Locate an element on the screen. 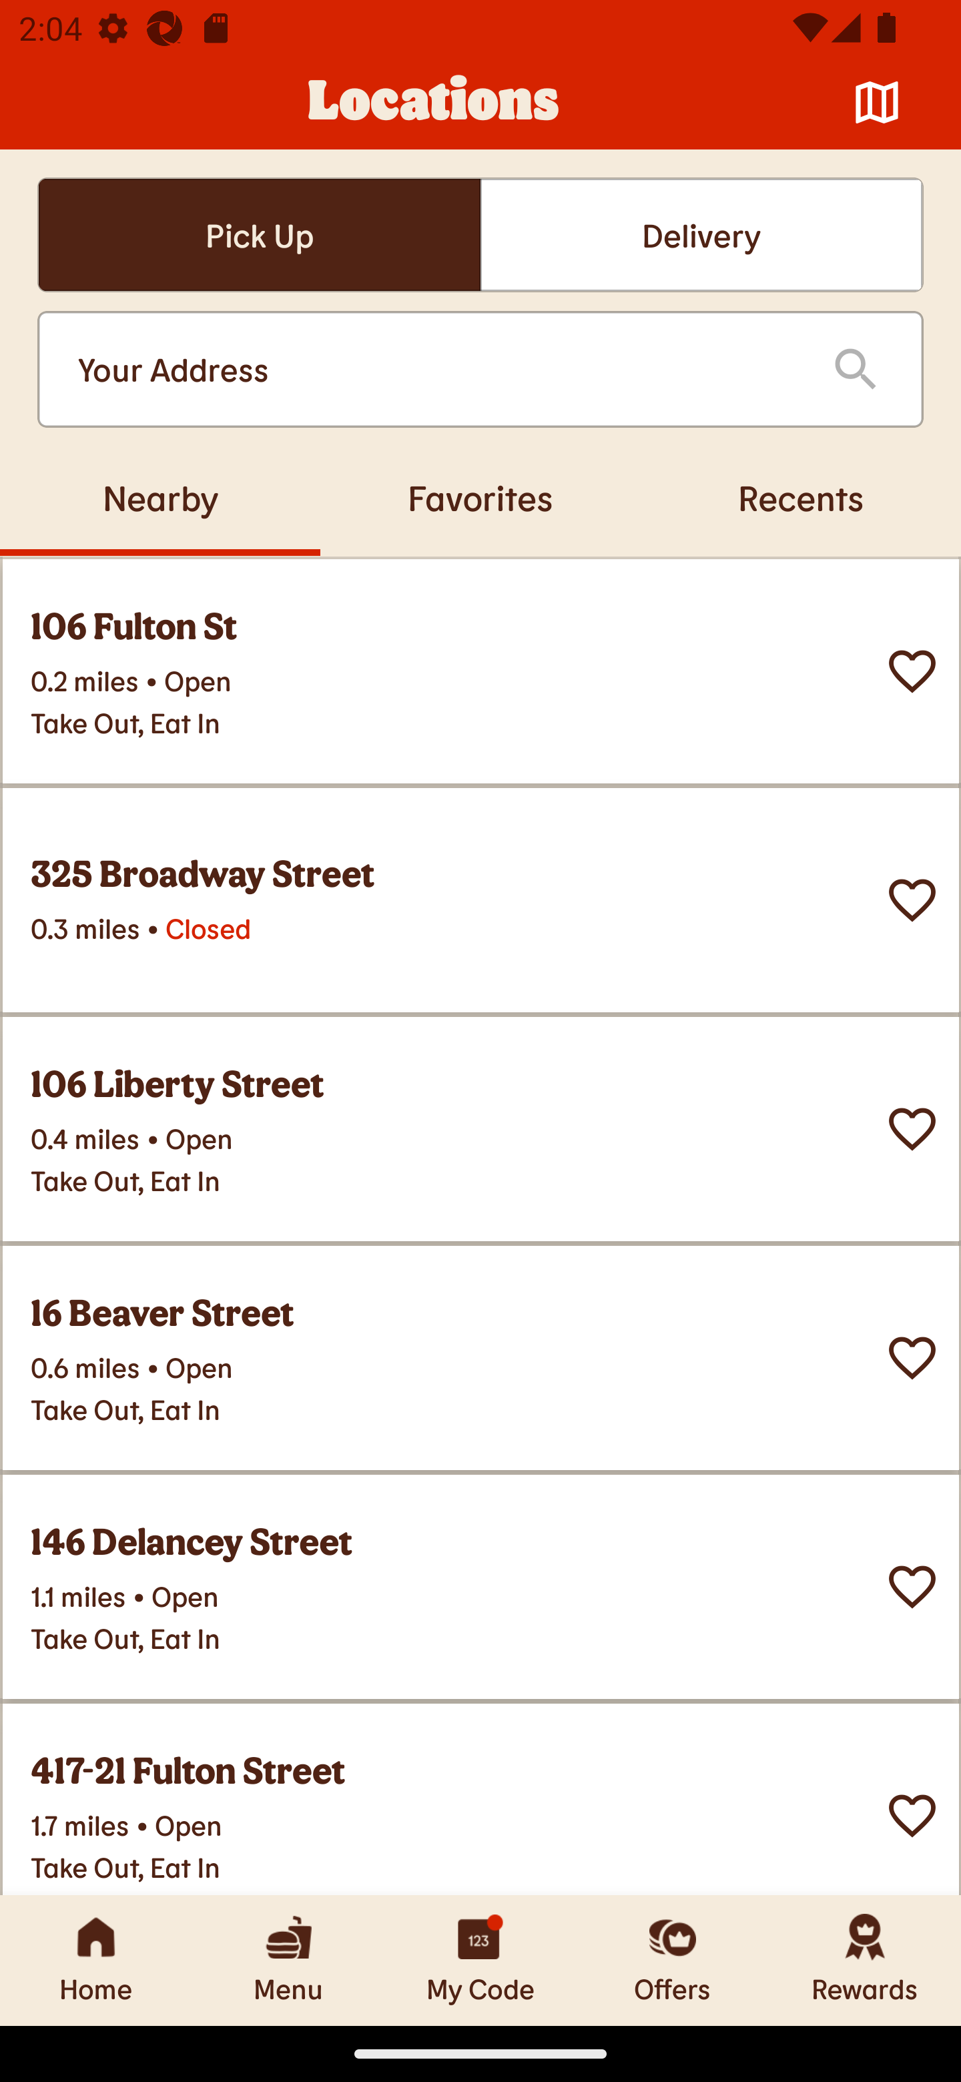  Offers is located at coordinates (673, 1960).